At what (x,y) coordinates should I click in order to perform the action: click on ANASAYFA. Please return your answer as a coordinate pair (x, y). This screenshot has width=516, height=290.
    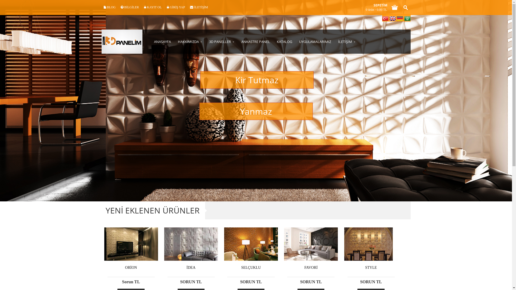
    Looking at the image, I should click on (162, 42).